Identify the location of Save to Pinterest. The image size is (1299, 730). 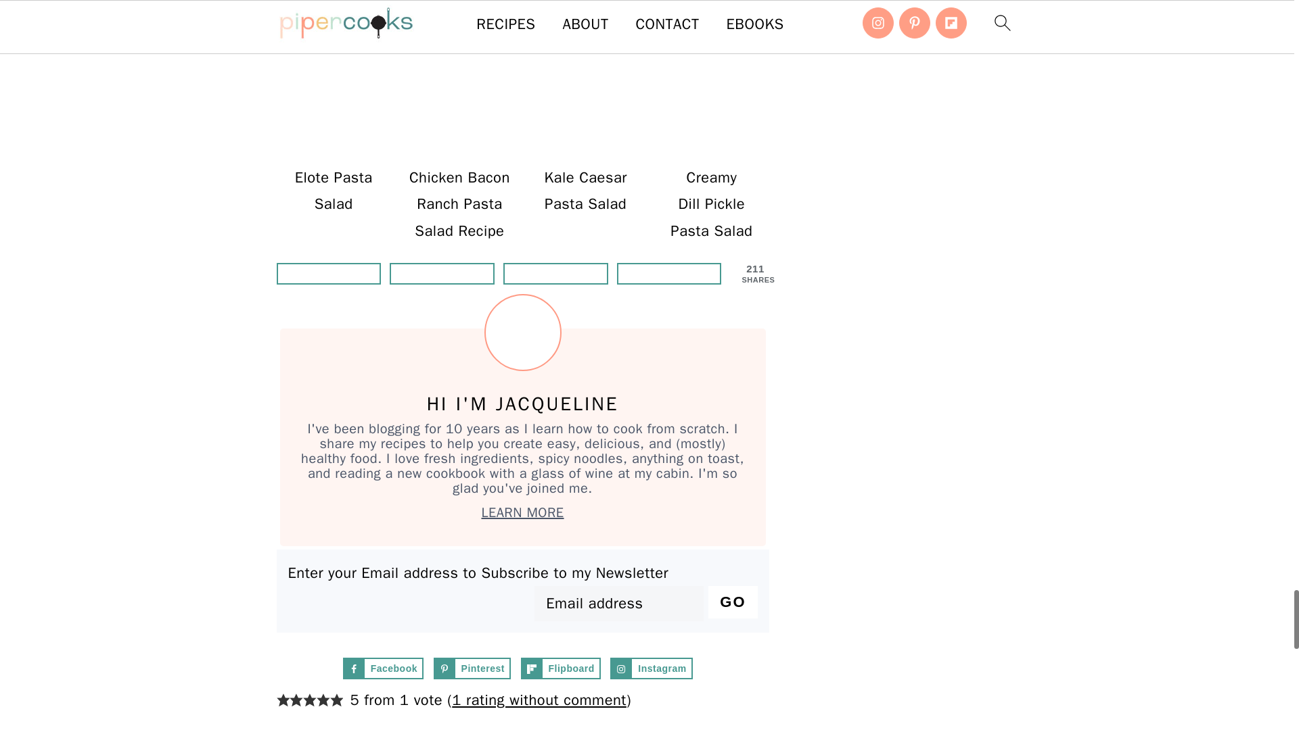
(327, 273).